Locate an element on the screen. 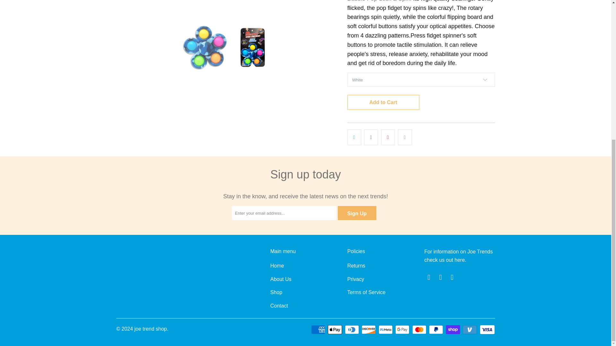 The height and width of the screenshot is (346, 616). Apple Pay is located at coordinates (335, 330).